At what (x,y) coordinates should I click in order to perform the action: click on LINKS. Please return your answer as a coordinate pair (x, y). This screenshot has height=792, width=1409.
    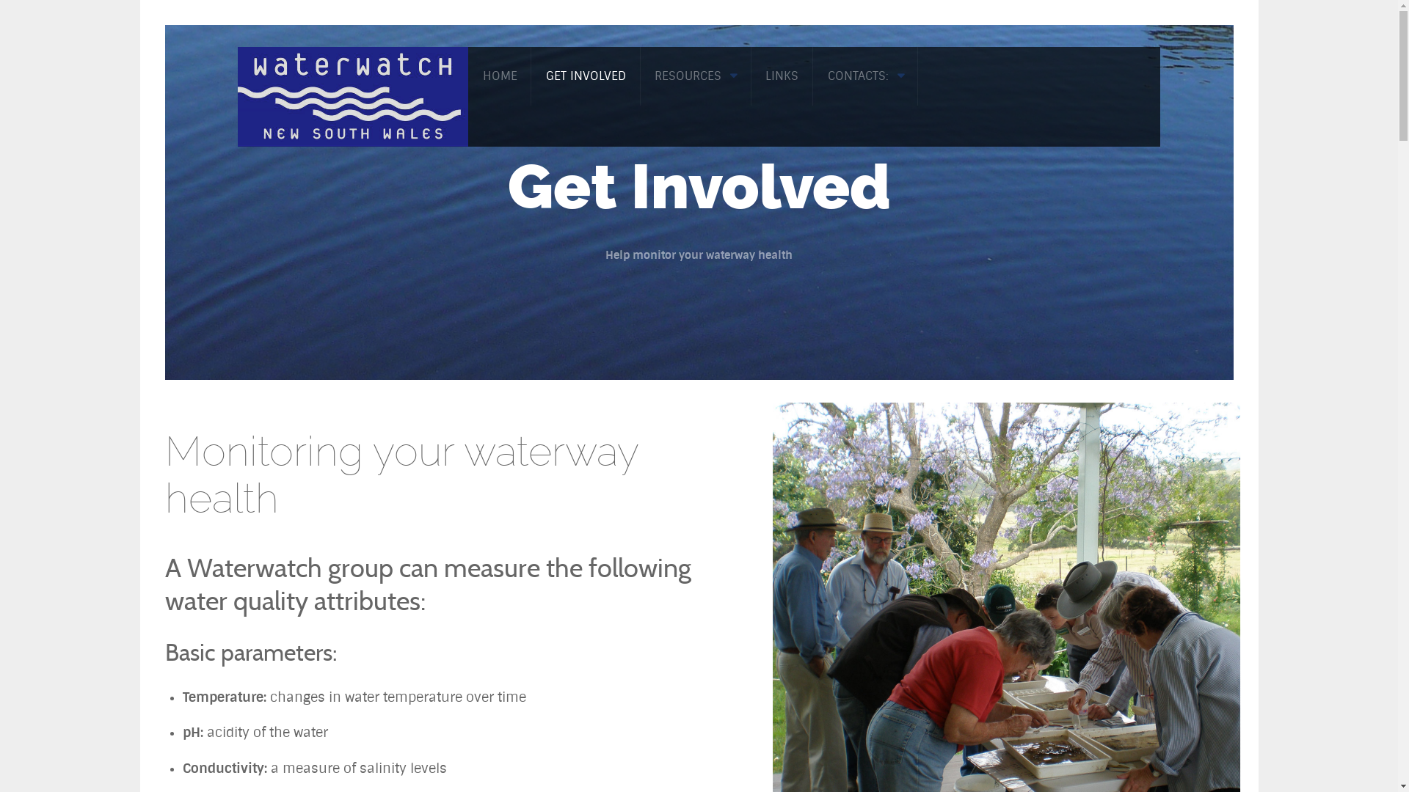
    Looking at the image, I should click on (782, 76).